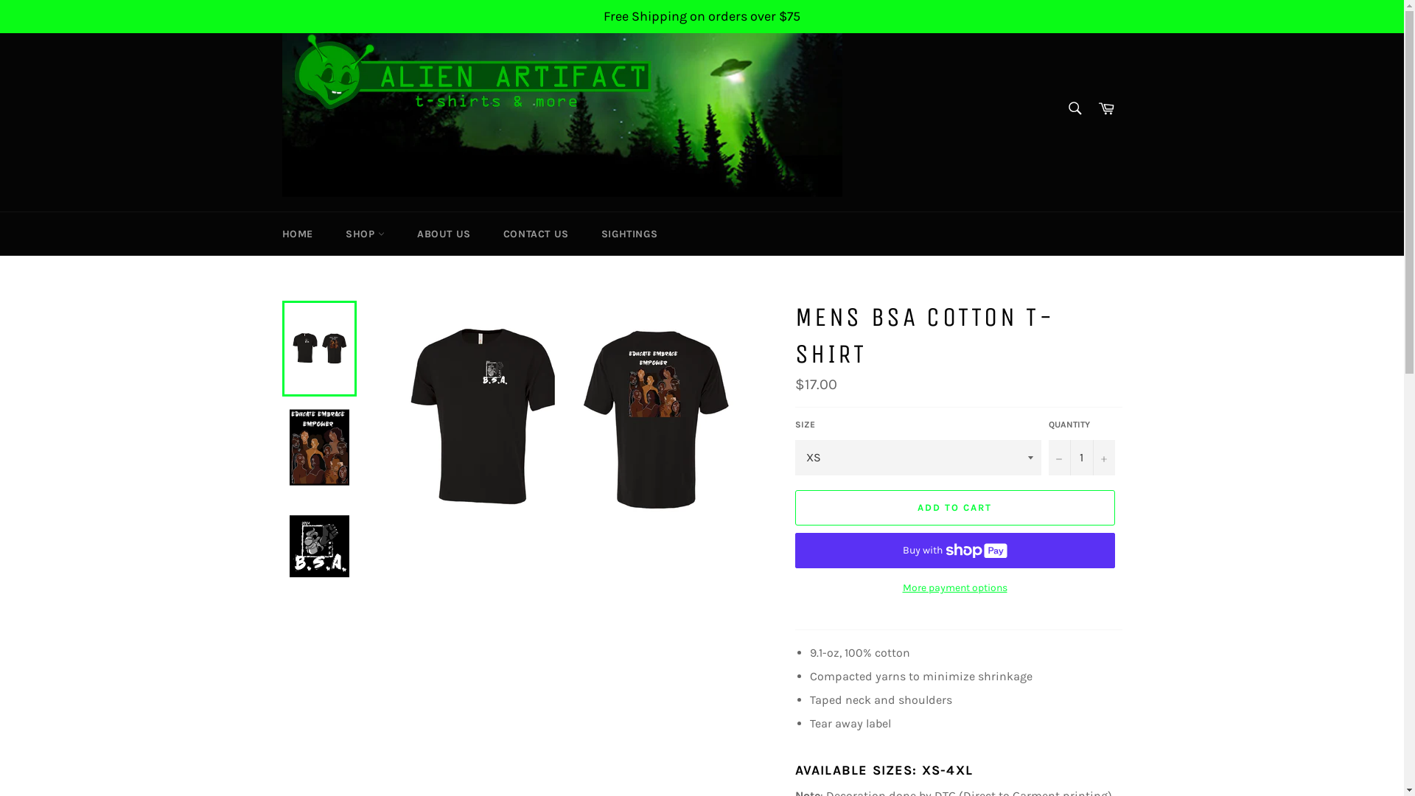 Image resolution: width=1415 pixels, height=796 pixels. Describe the element at coordinates (1106, 109) in the screenshot. I see `Cart` at that location.